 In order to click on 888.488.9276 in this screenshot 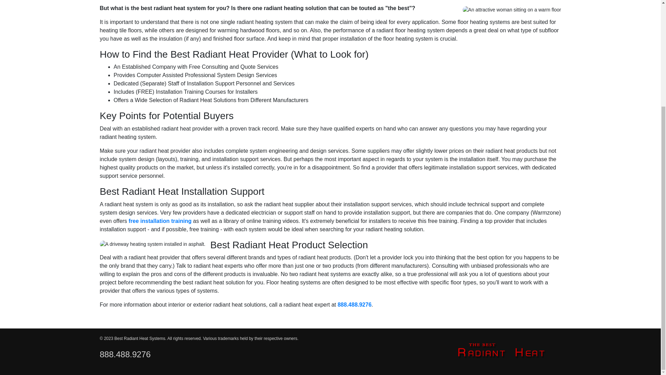, I will do `click(355, 305)`.